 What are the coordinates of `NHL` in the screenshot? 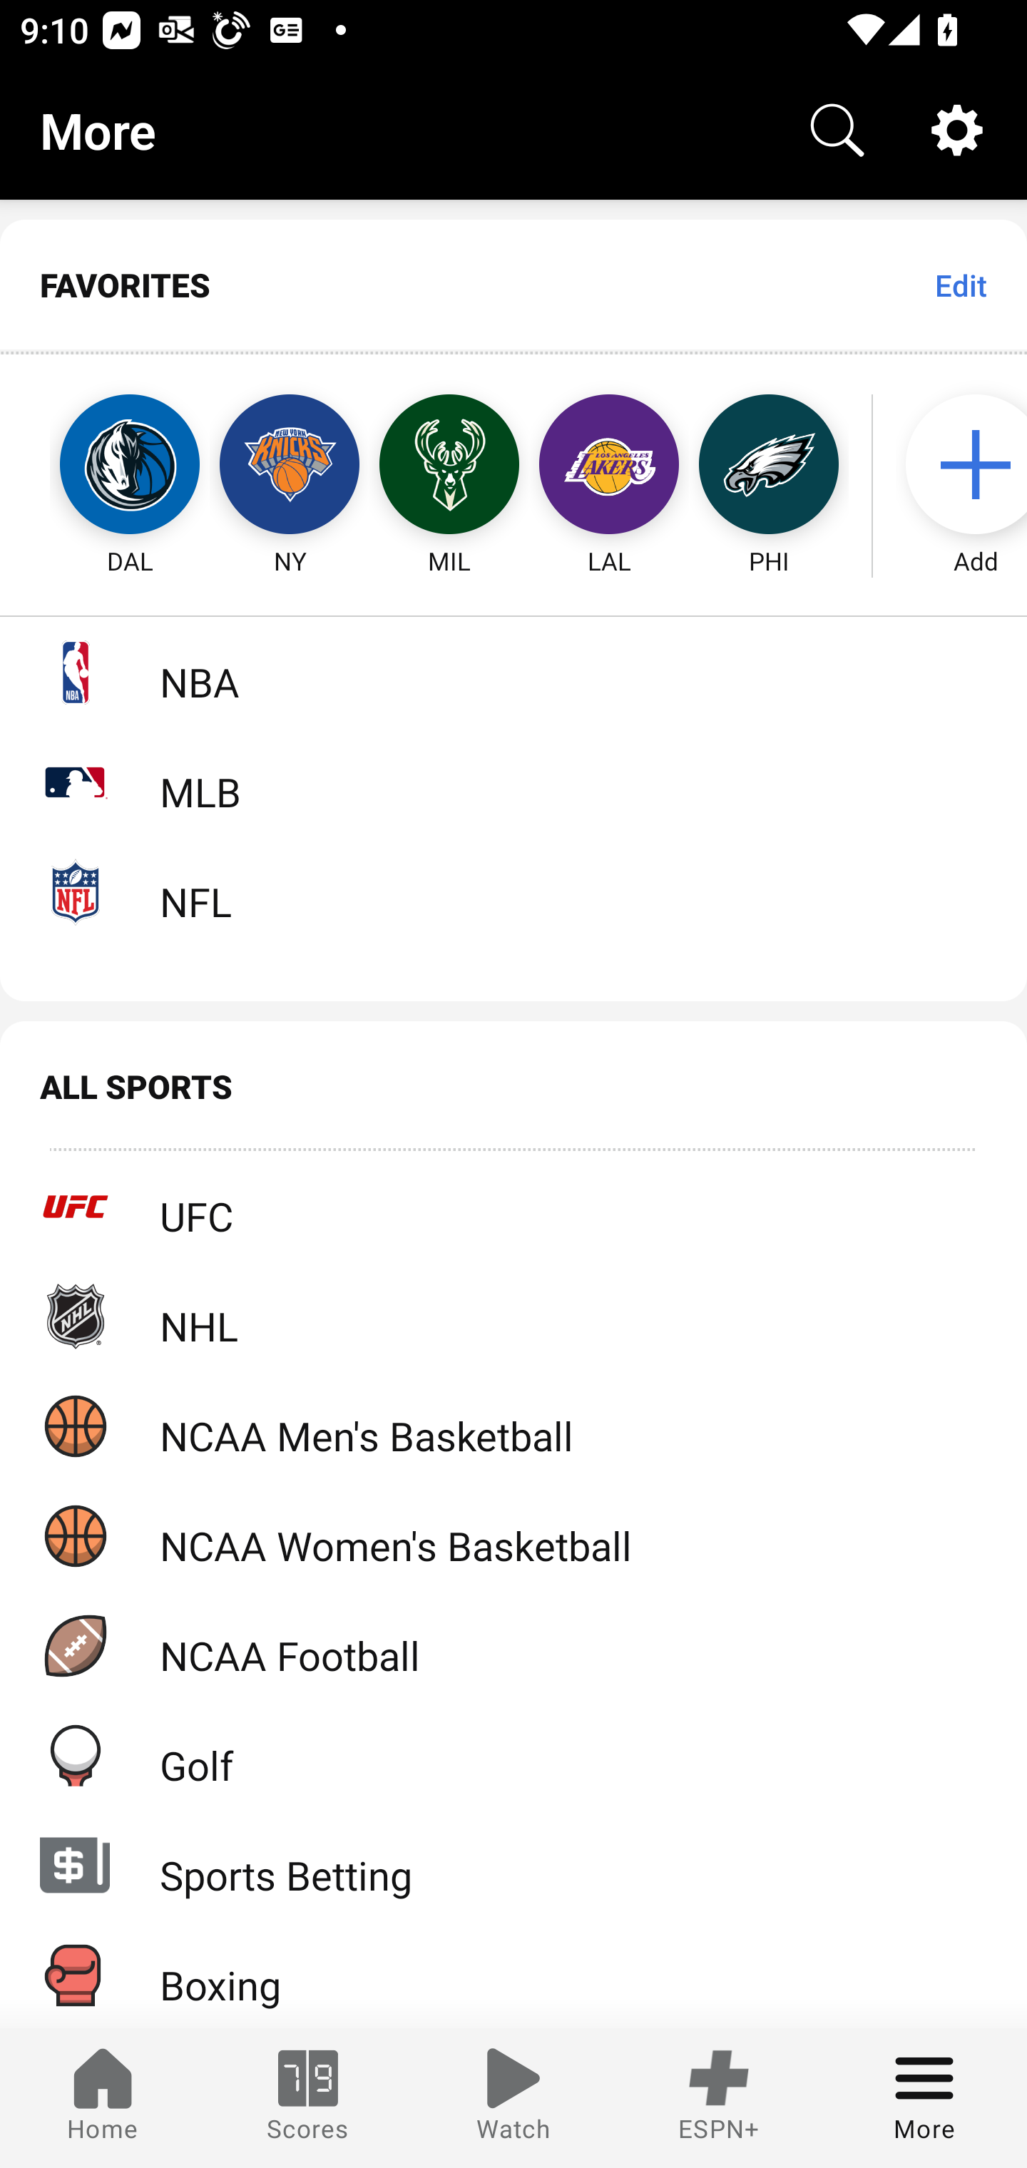 It's located at (513, 1316).